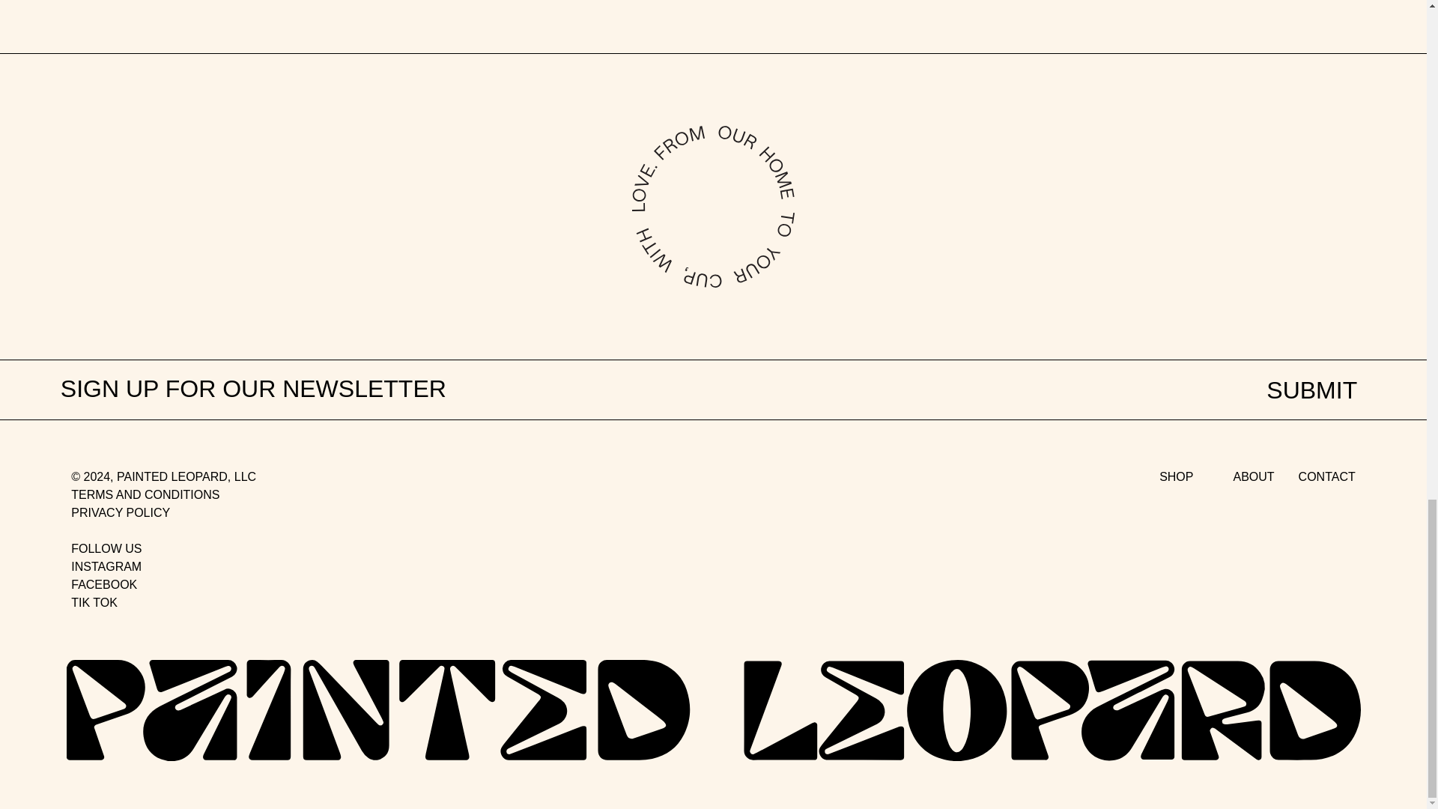 Image resolution: width=1438 pixels, height=809 pixels. I want to click on ABOUT, so click(1253, 477).